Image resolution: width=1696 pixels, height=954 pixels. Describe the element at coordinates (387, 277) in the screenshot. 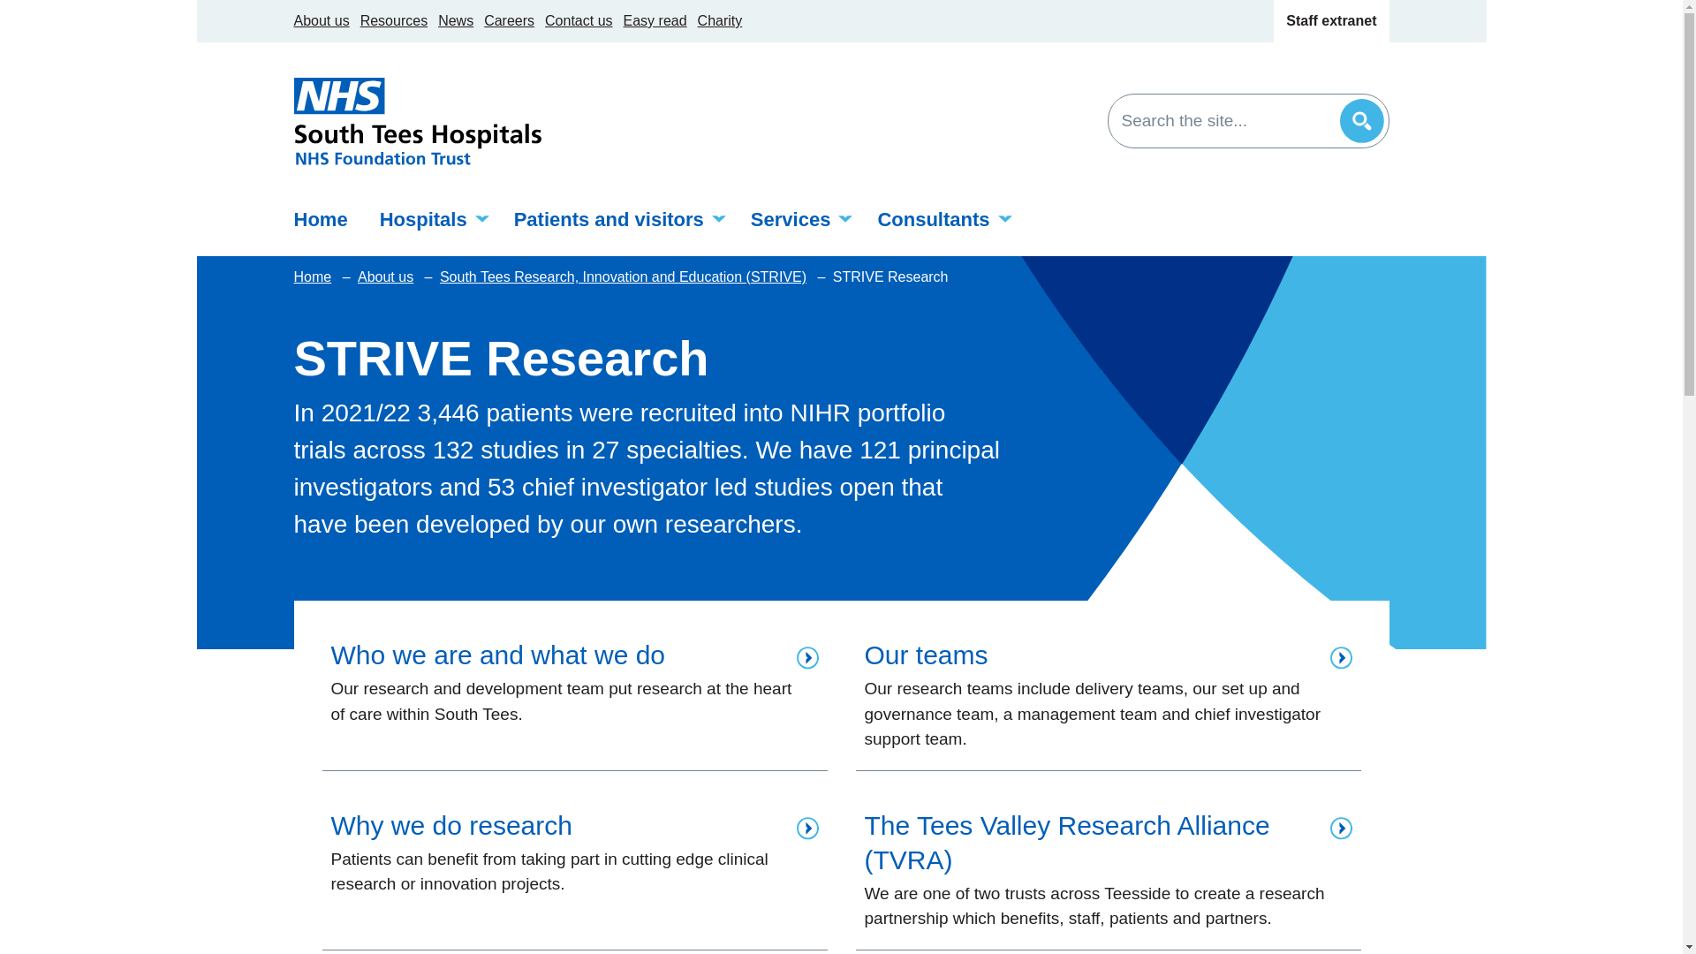

I see `Go to About us.` at that location.